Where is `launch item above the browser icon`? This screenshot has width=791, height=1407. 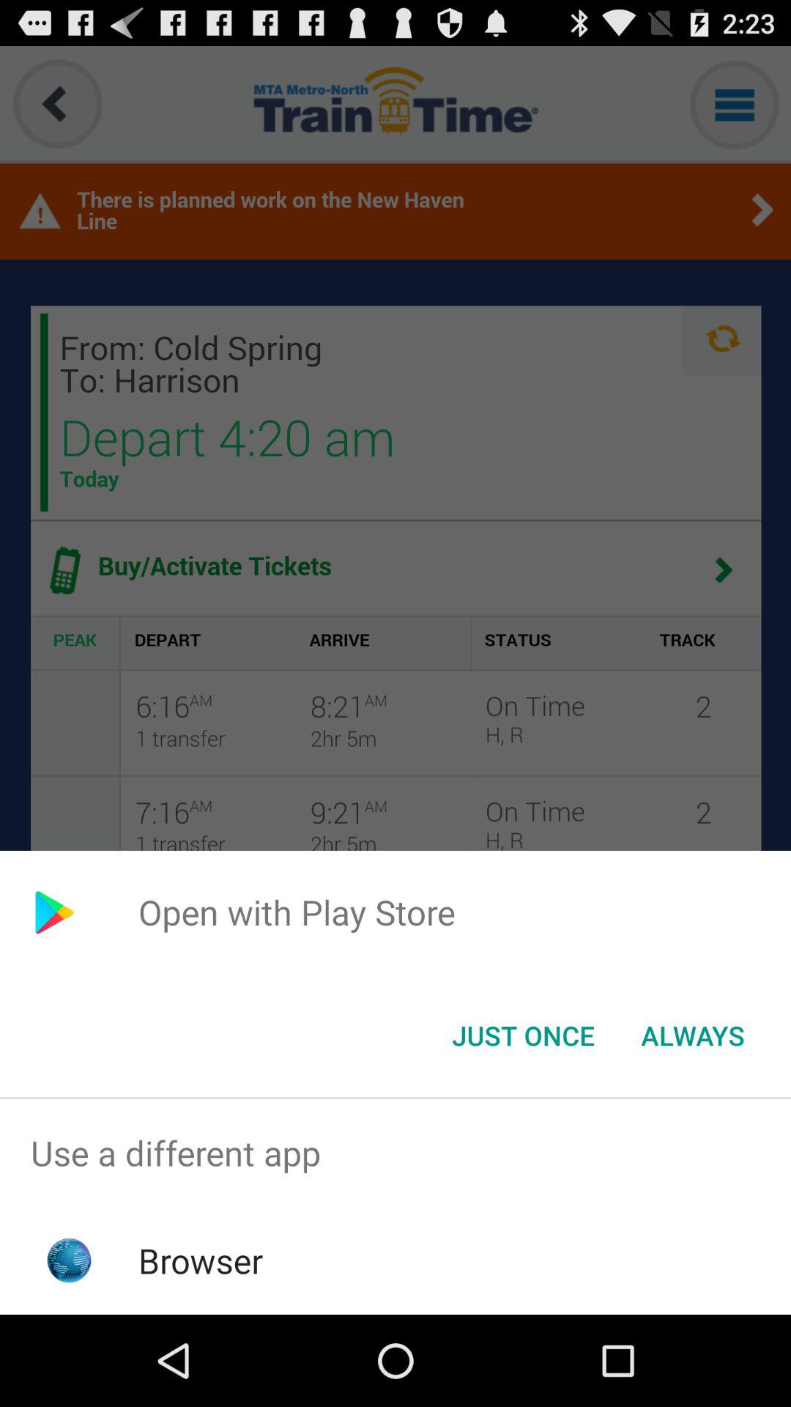
launch item above the browser icon is located at coordinates (395, 1153).